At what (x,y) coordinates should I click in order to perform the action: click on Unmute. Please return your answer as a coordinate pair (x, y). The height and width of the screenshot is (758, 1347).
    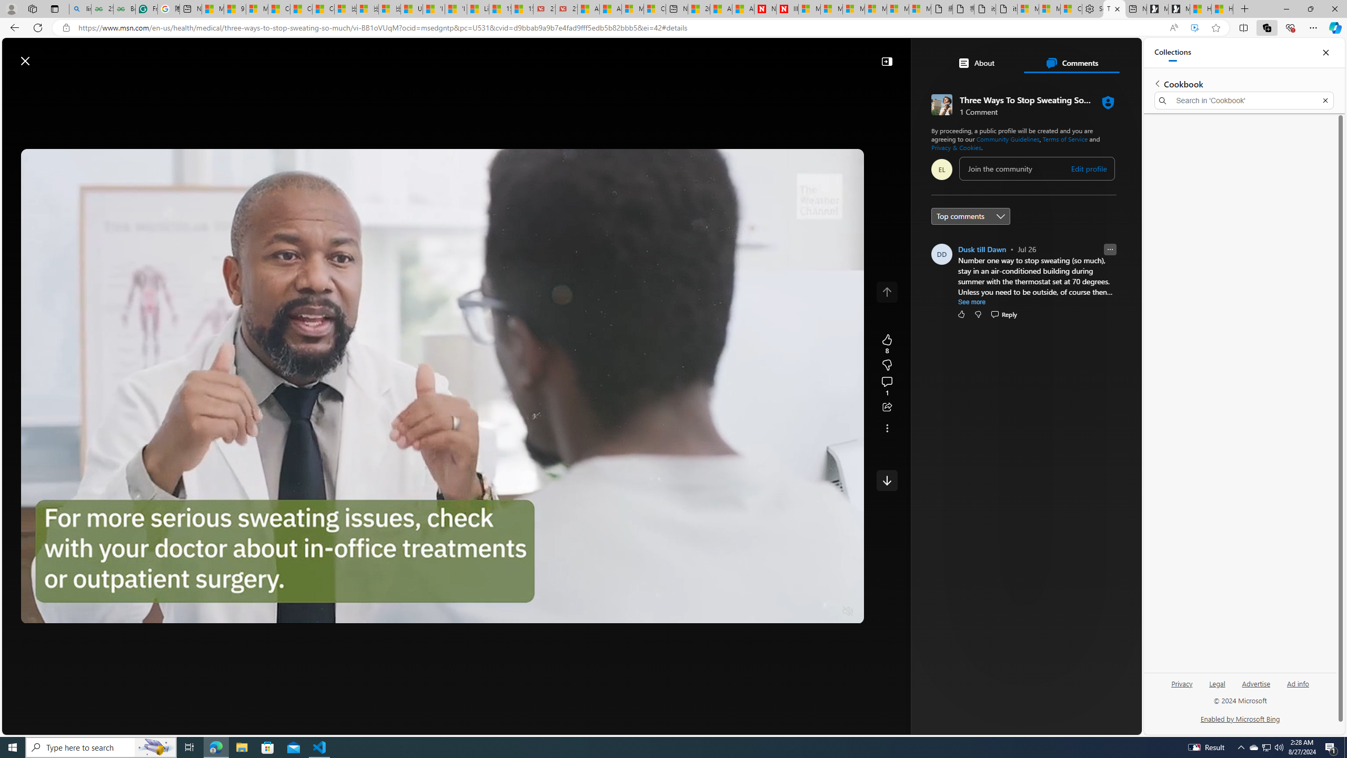
    Looking at the image, I should click on (848, 612).